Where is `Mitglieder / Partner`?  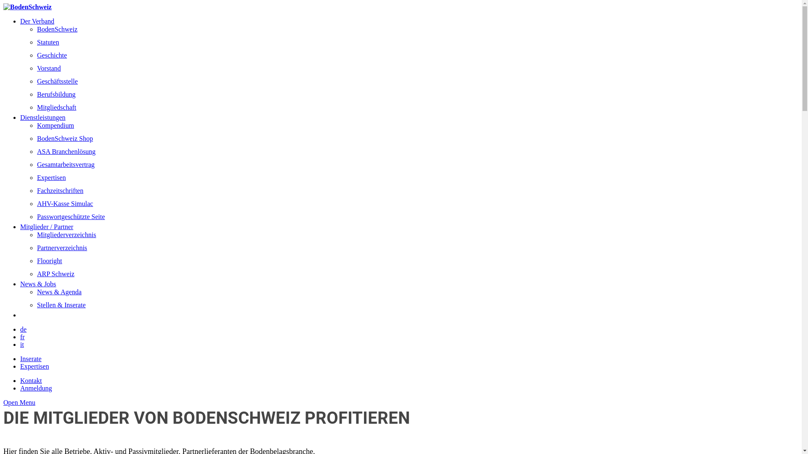 Mitglieder / Partner is located at coordinates (47, 227).